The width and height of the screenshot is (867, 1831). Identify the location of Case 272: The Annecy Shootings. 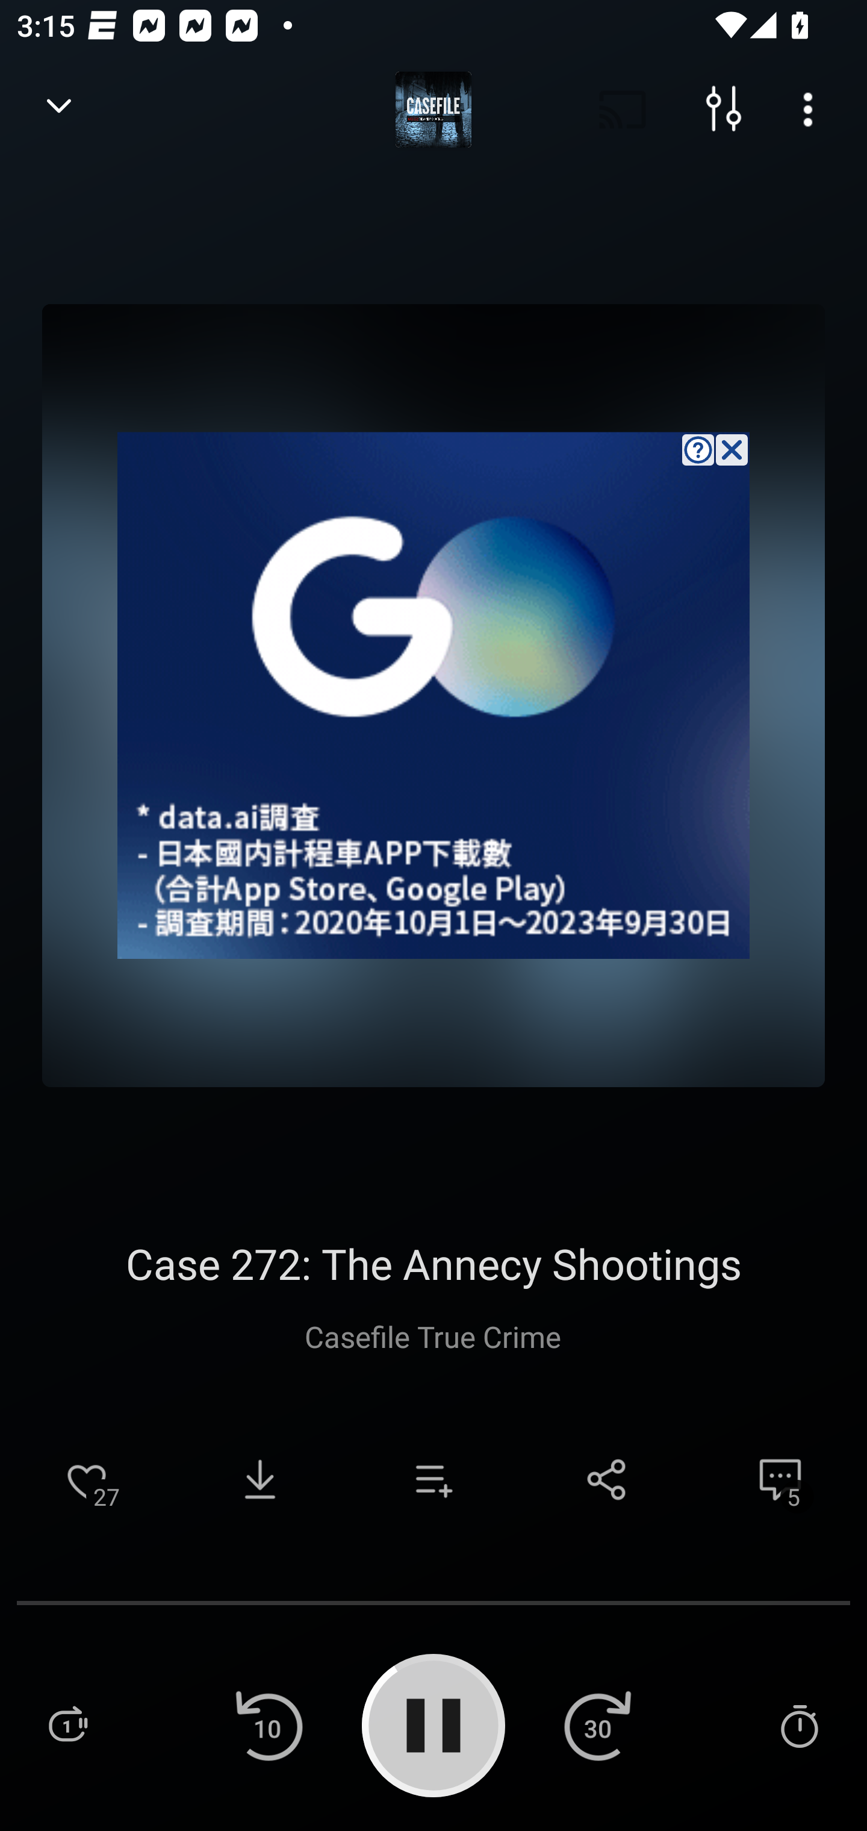
(433, 1263).